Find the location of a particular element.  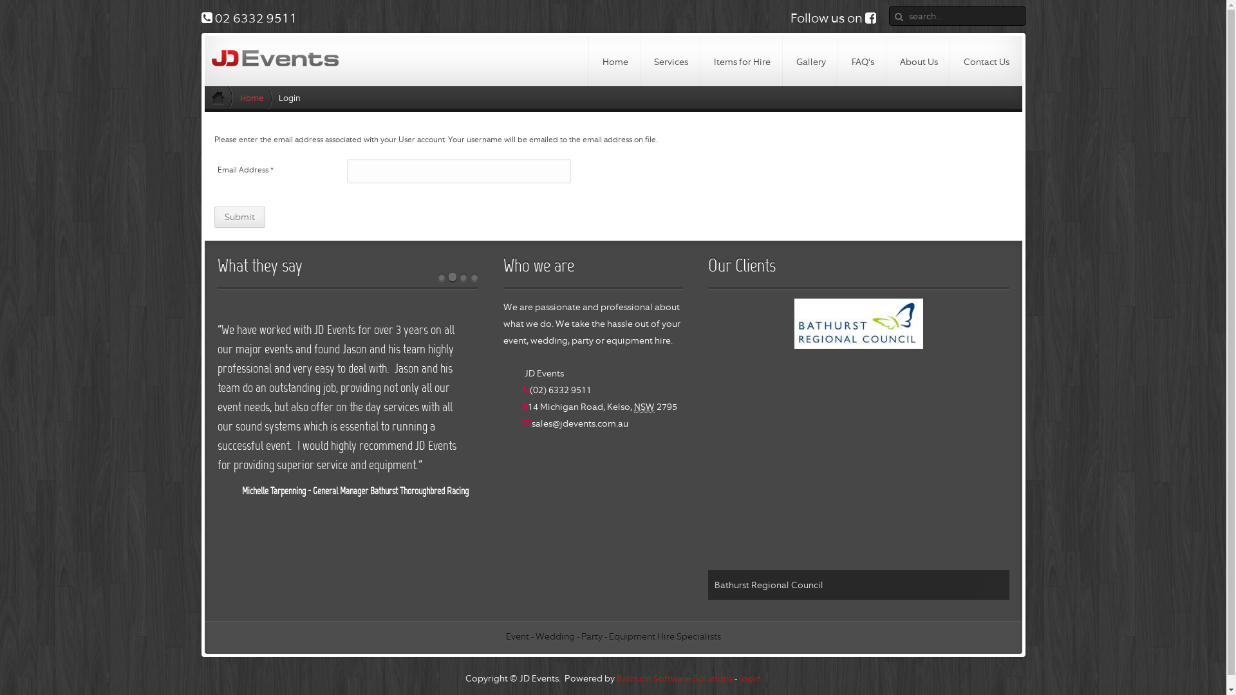

Gallery is located at coordinates (810, 61).